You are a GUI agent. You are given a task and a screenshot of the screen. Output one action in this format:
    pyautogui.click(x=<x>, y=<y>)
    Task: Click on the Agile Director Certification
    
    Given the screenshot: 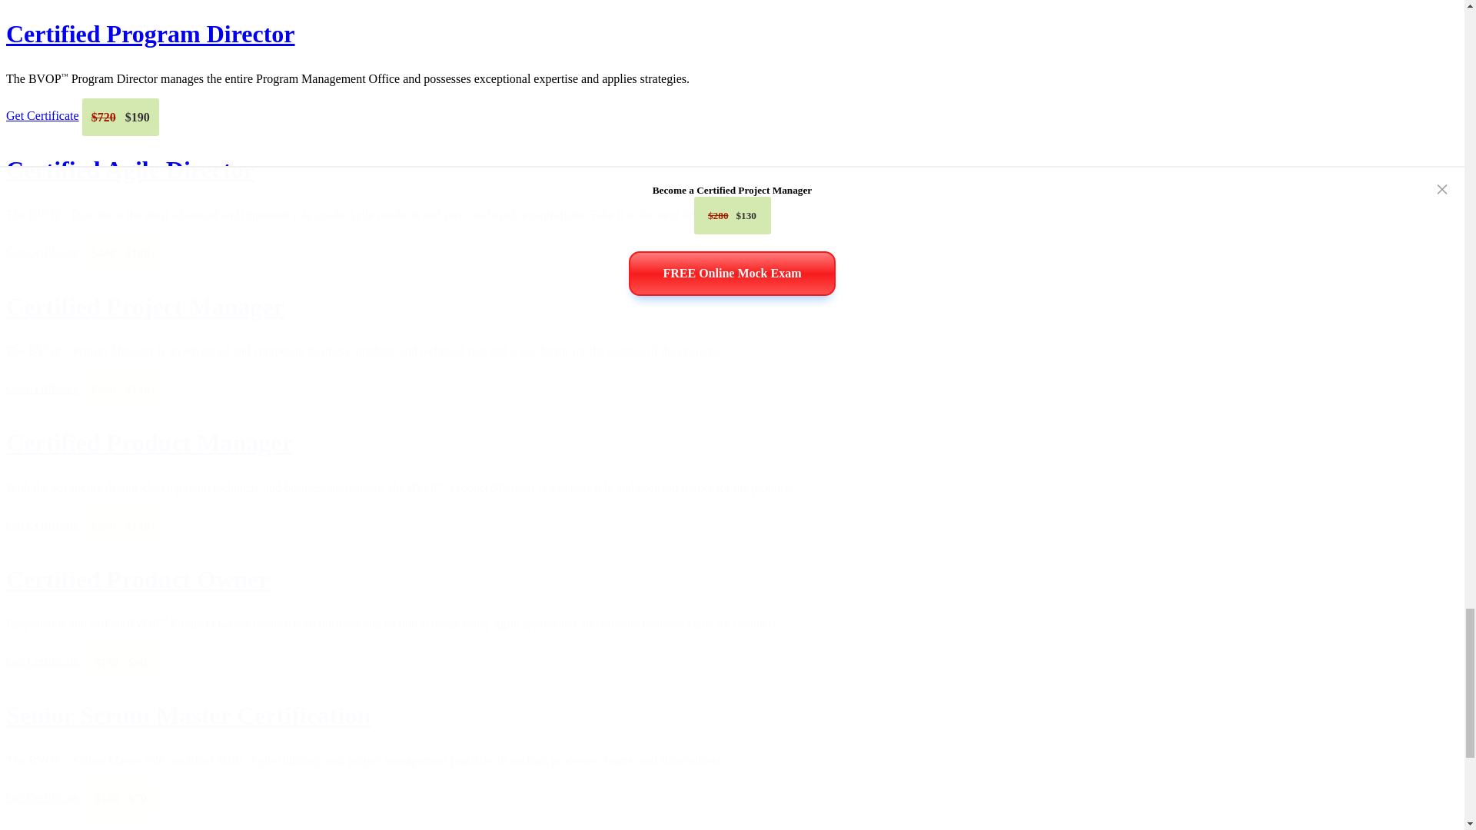 What is the action you would take?
    pyautogui.click(x=129, y=169)
    